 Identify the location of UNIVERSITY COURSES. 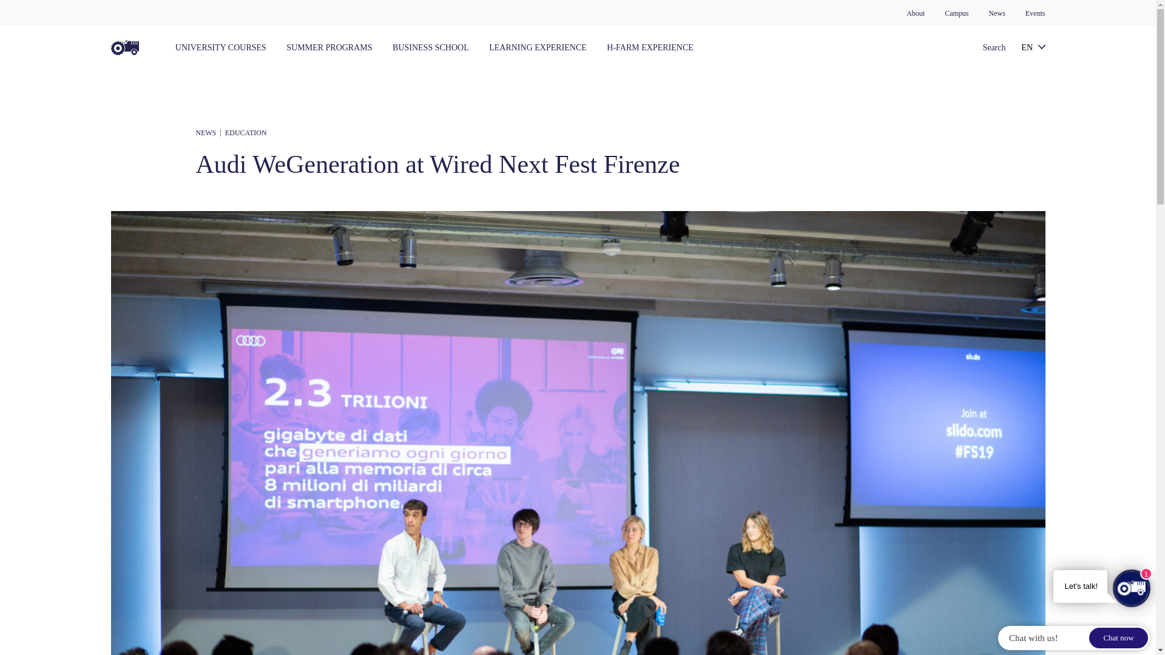
(221, 47).